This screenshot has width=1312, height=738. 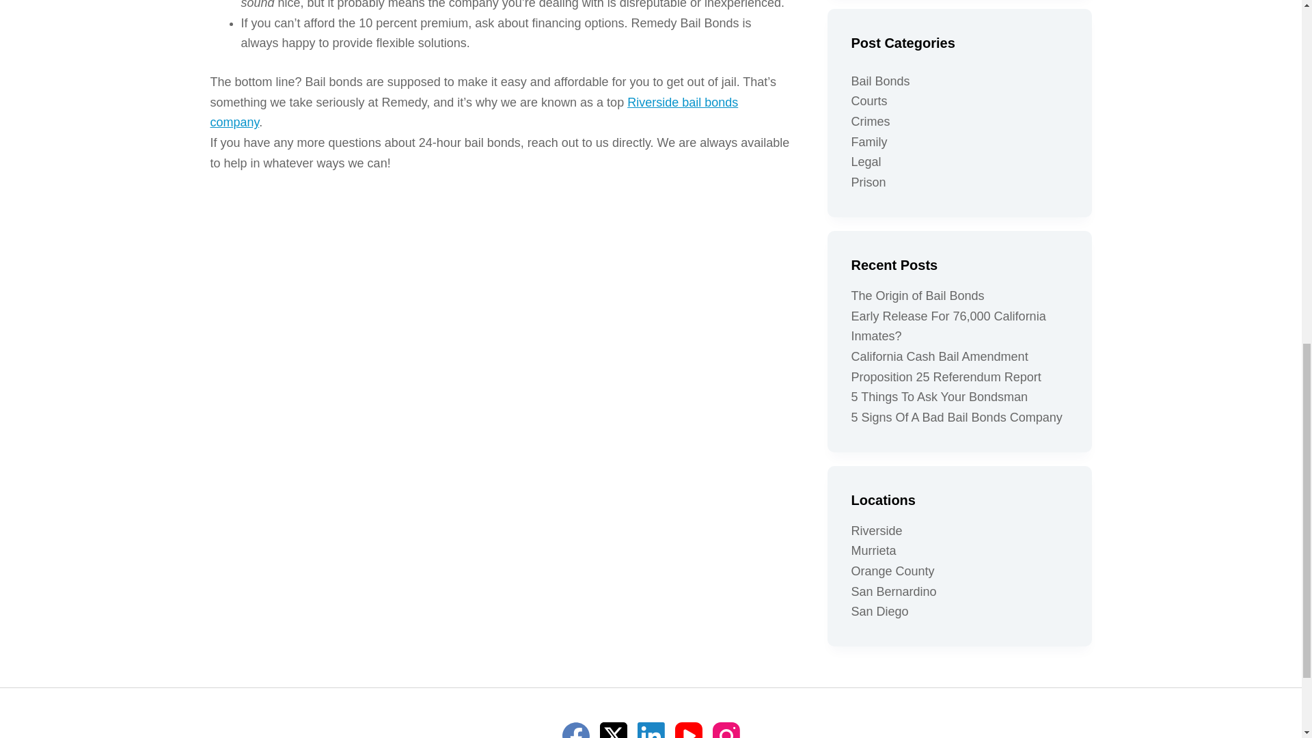 I want to click on Courts, so click(x=869, y=101).